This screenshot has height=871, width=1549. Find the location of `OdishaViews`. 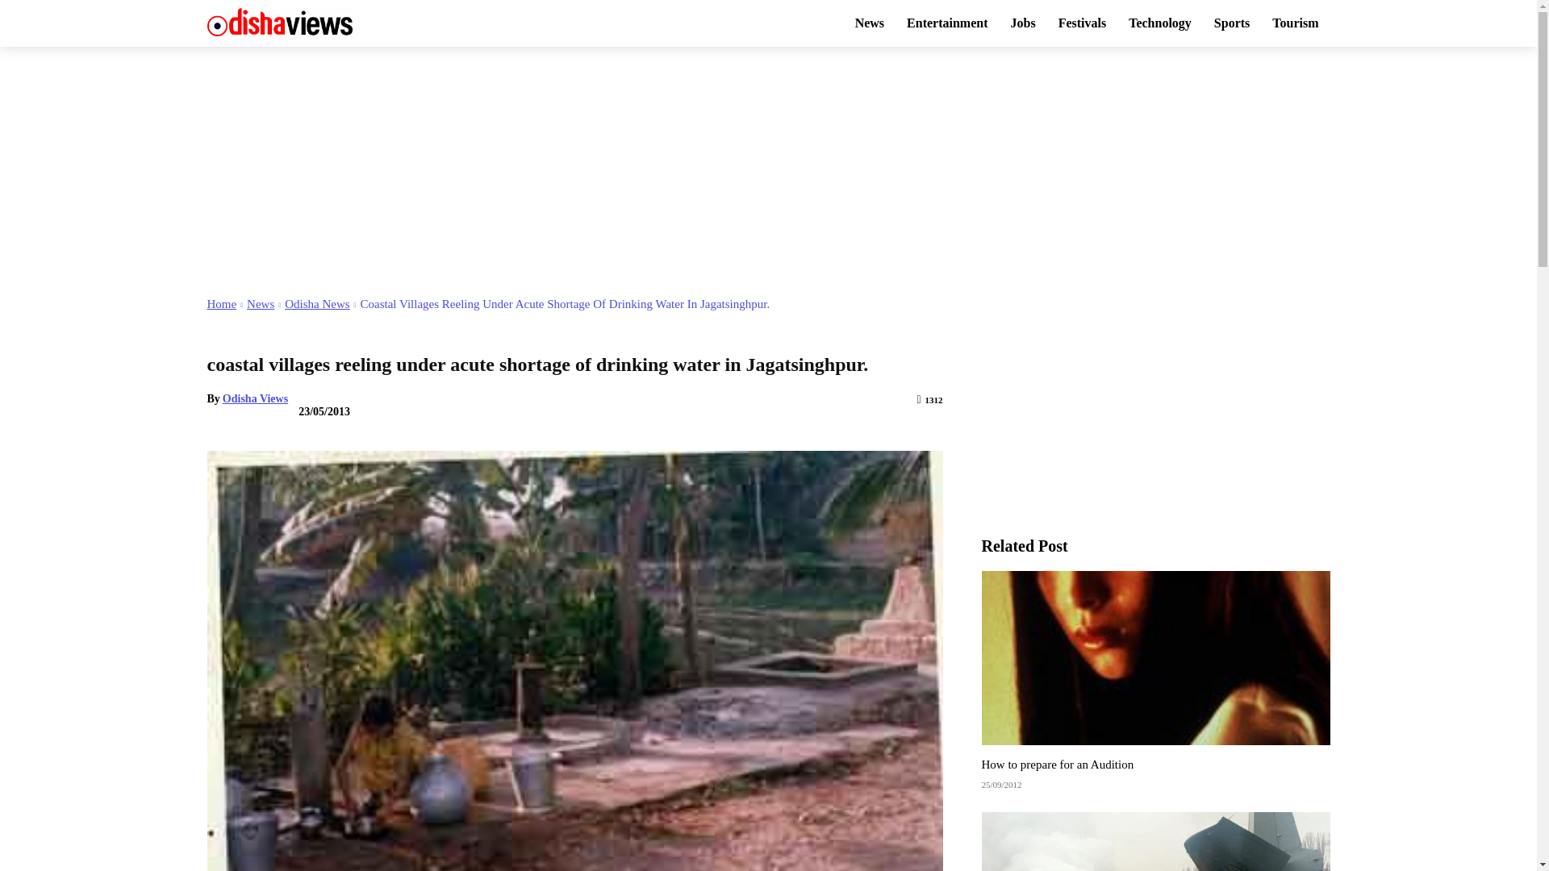

OdishaViews is located at coordinates (278, 22).